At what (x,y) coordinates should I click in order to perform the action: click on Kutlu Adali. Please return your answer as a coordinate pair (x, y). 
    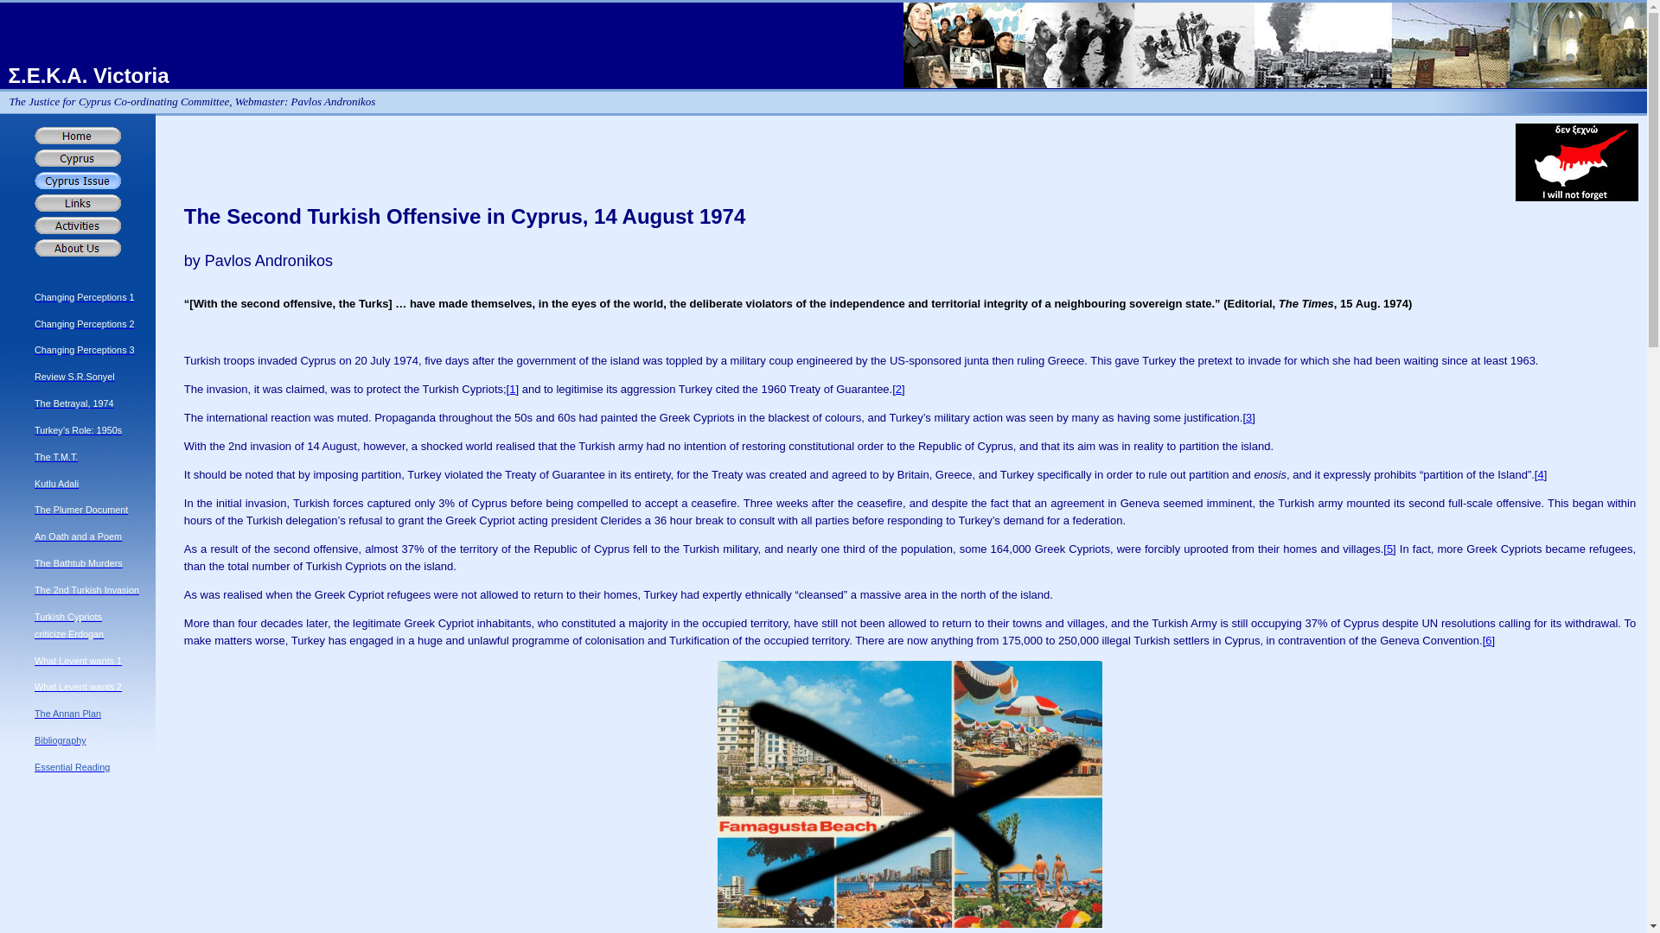
    Looking at the image, I should click on (57, 484).